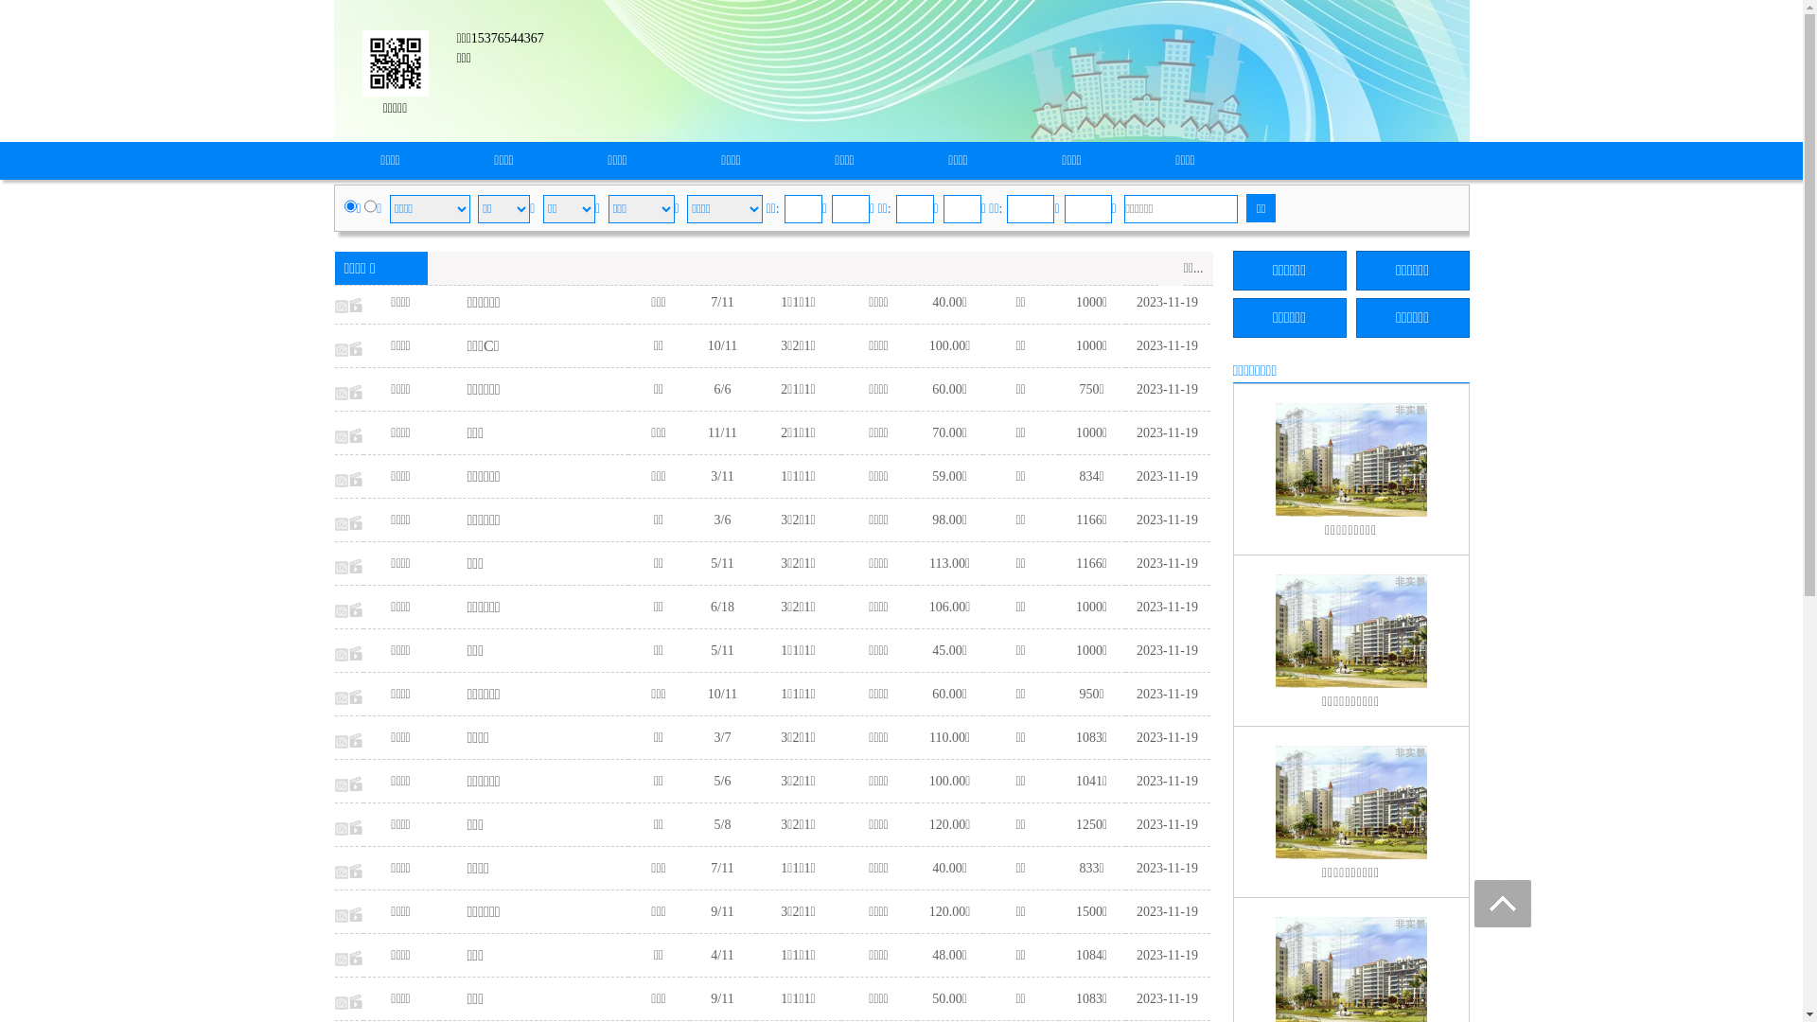  I want to click on 2023-11-19, so click(1168, 956).